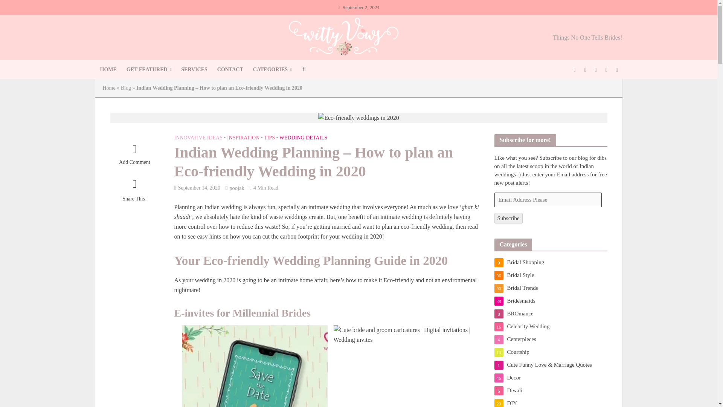 This screenshot has width=723, height=407. What do you see at coordinates (149, 69) in the screenshot?
I see `GET FEATURED` at bounding box center [149, 69].